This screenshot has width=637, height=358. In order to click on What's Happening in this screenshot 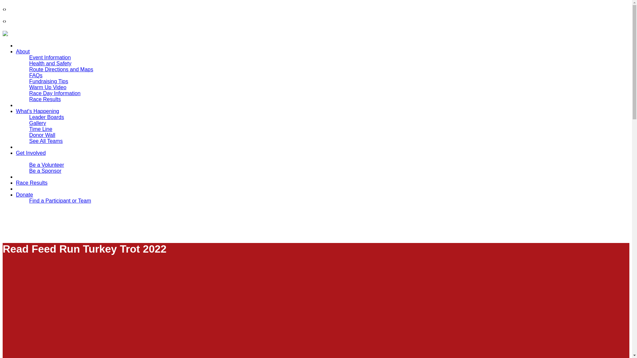, I will do `click(37, 111)`.